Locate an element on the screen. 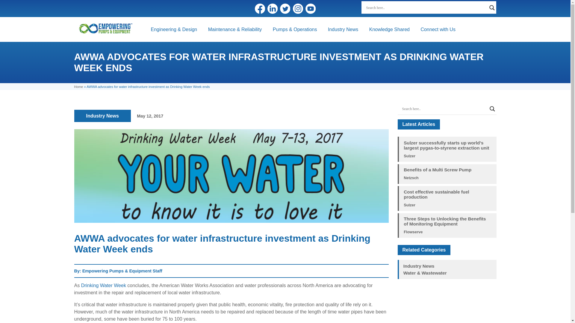 The height and width of the screenshot is (323, 575). Empowering Pumps on LinkedIn is located at coordinates (273, 8).